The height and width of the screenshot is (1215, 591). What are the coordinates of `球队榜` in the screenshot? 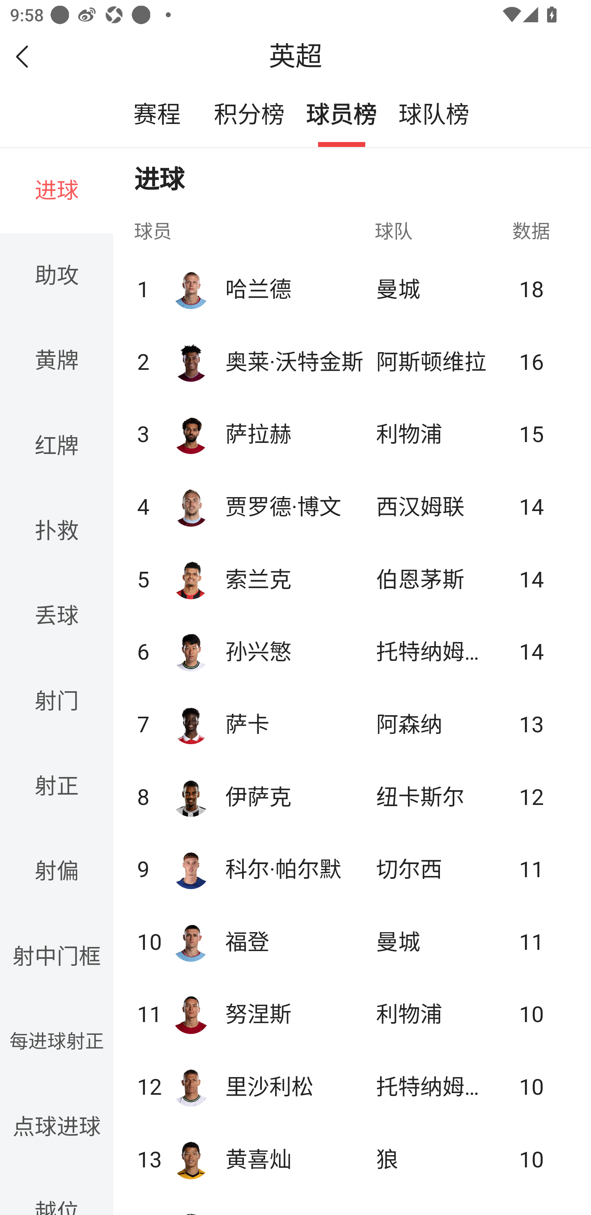 It's located at (433, 116).